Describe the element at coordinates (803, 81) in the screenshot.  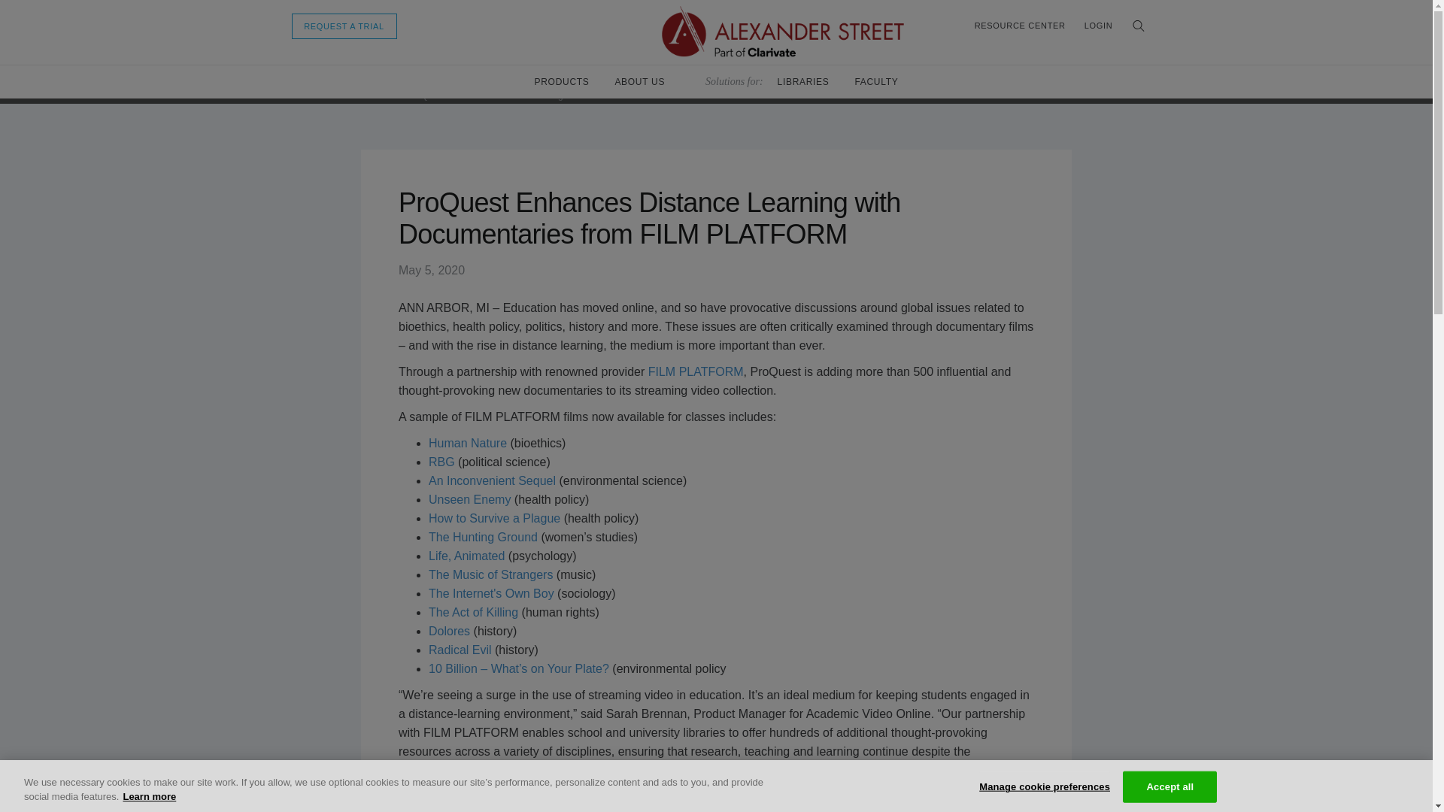
I see `LIBRARIES` at that location.